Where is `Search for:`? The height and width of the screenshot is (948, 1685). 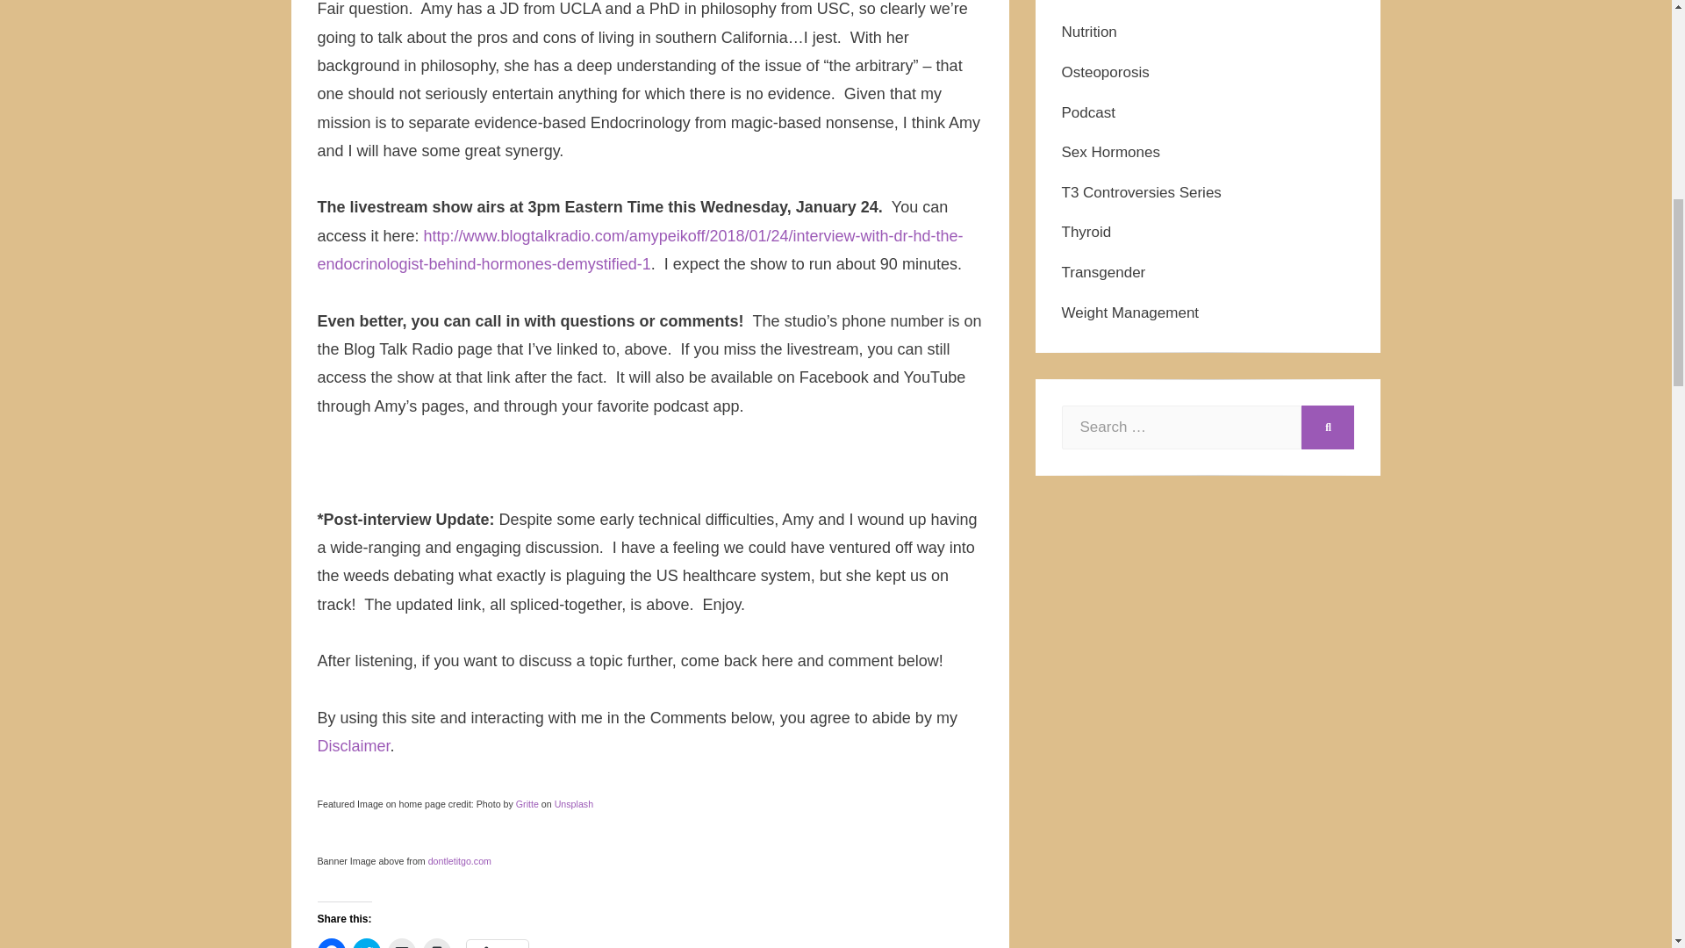 Search for: is located at coordinates (1181, 427).